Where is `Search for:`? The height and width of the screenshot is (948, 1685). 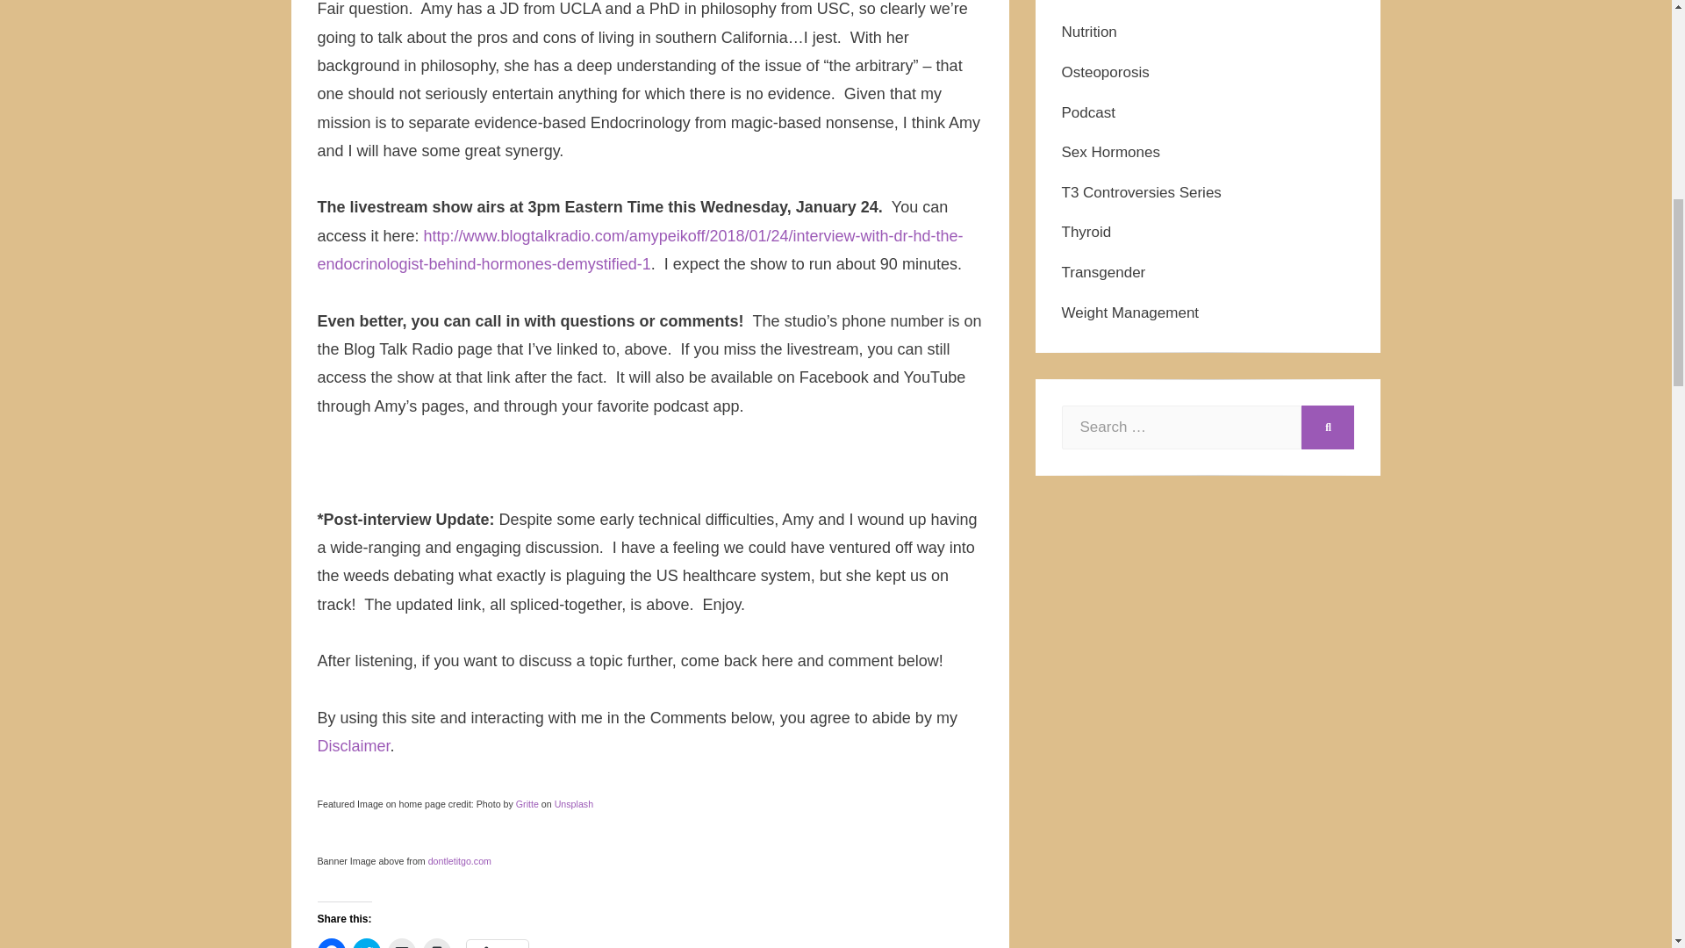 Search for: is located at coordinates (1181, 427).